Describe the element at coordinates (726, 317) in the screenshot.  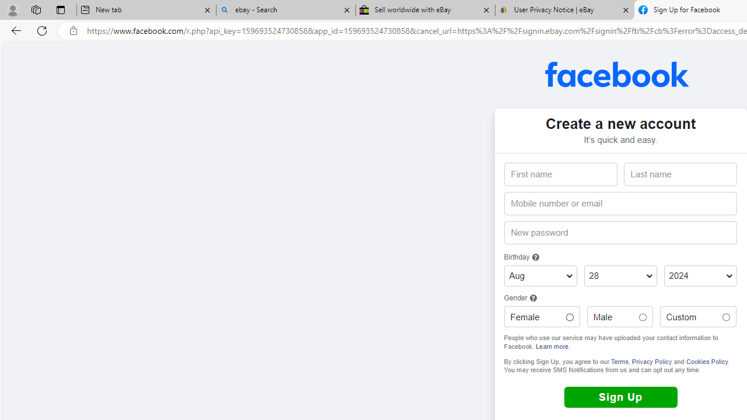
I see `AutomationID: sex` at that location.